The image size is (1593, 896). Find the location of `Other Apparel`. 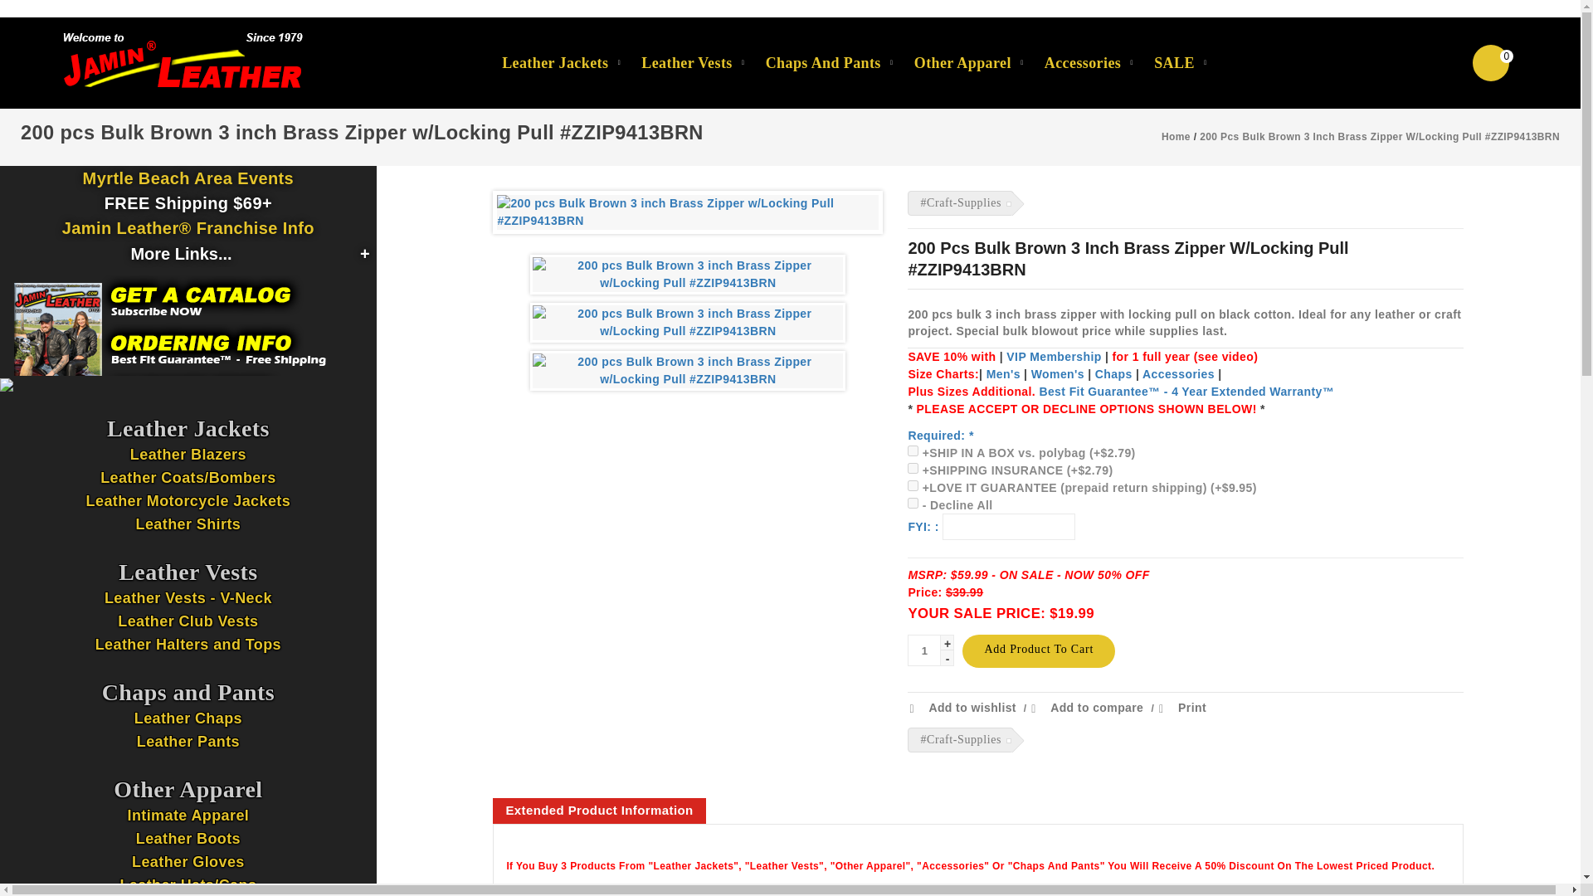

Other Apparel is located at coordinates (962, 62).